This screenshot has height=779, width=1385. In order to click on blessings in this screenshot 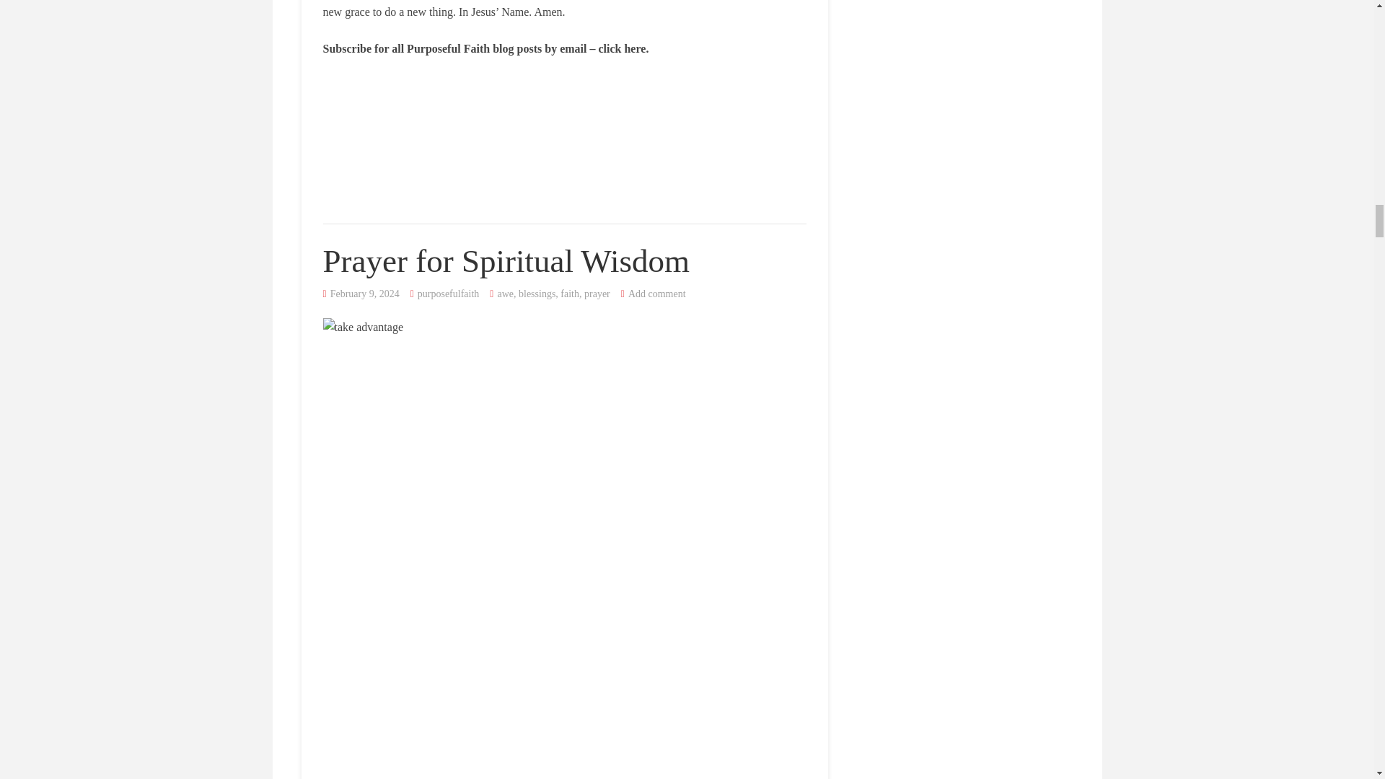, I will do `click(537, 293)`.